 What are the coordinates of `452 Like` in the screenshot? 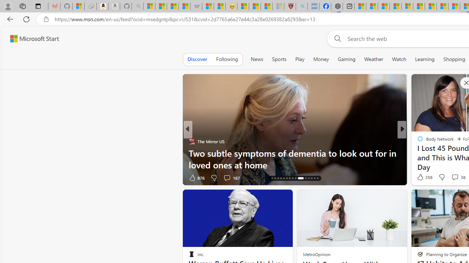 It's located at (422, 178).